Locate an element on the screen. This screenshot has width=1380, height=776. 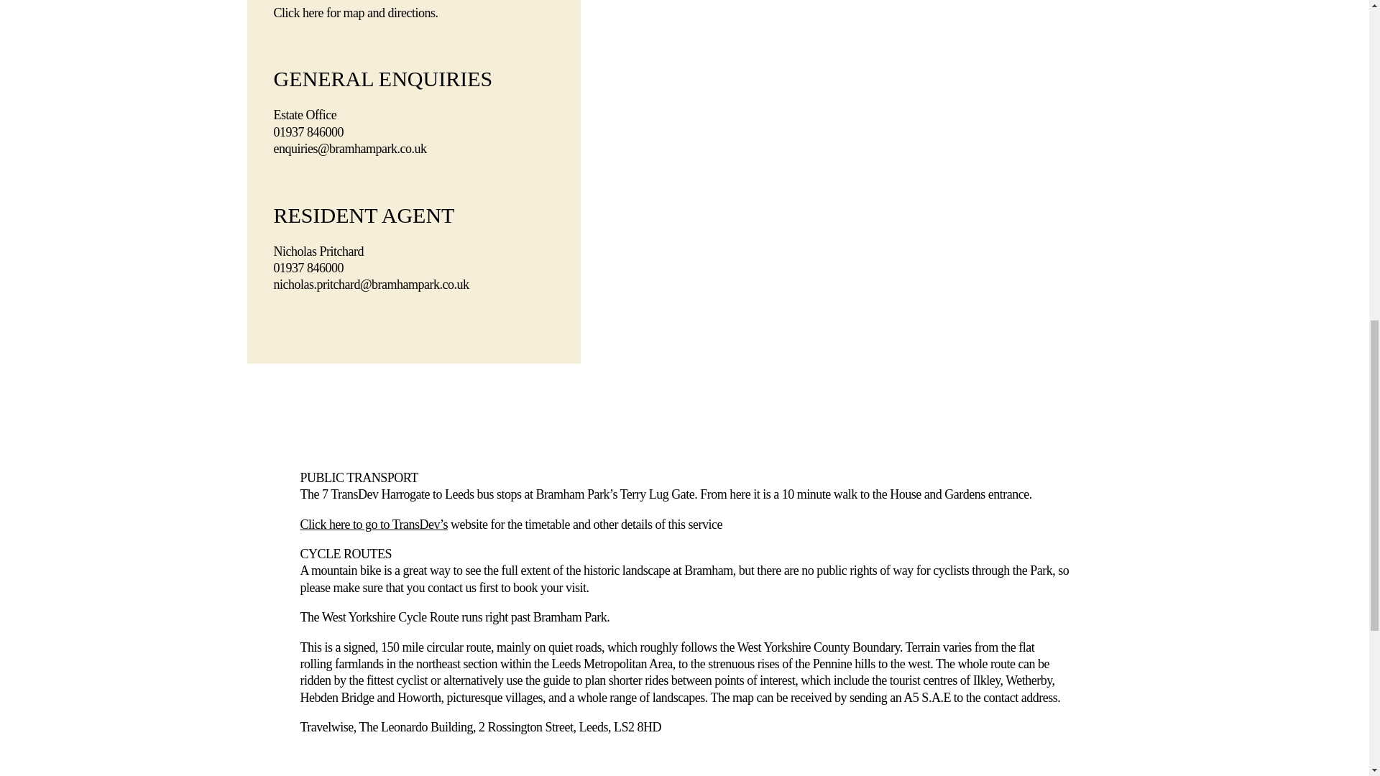
Click here for map and directions. is located at coordinates (355, 13).